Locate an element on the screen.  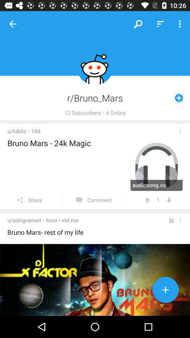
open menu is located at coordinates (180, 131).